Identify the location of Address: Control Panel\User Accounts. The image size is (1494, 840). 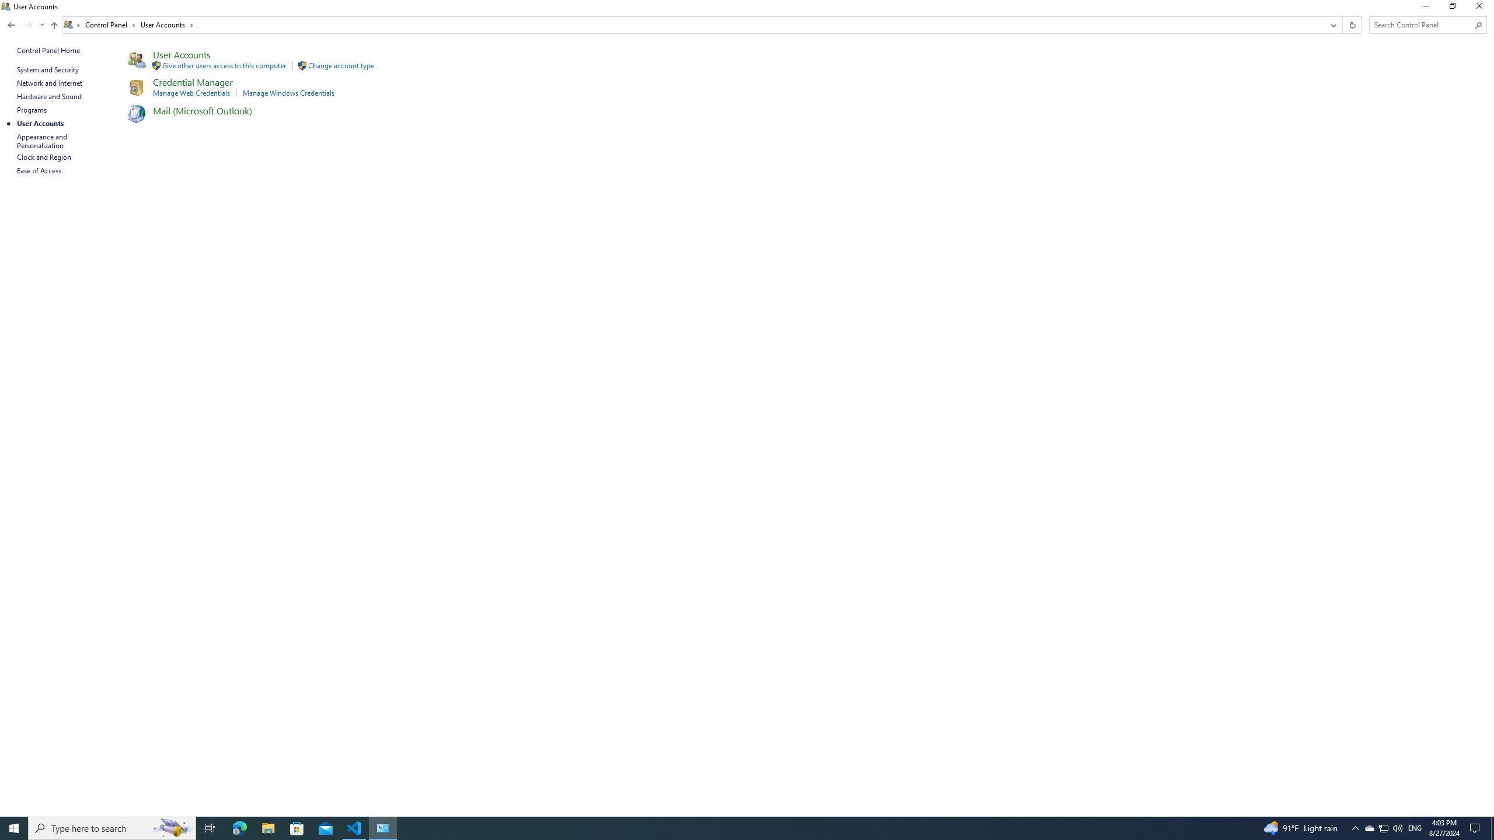
(693, 24).